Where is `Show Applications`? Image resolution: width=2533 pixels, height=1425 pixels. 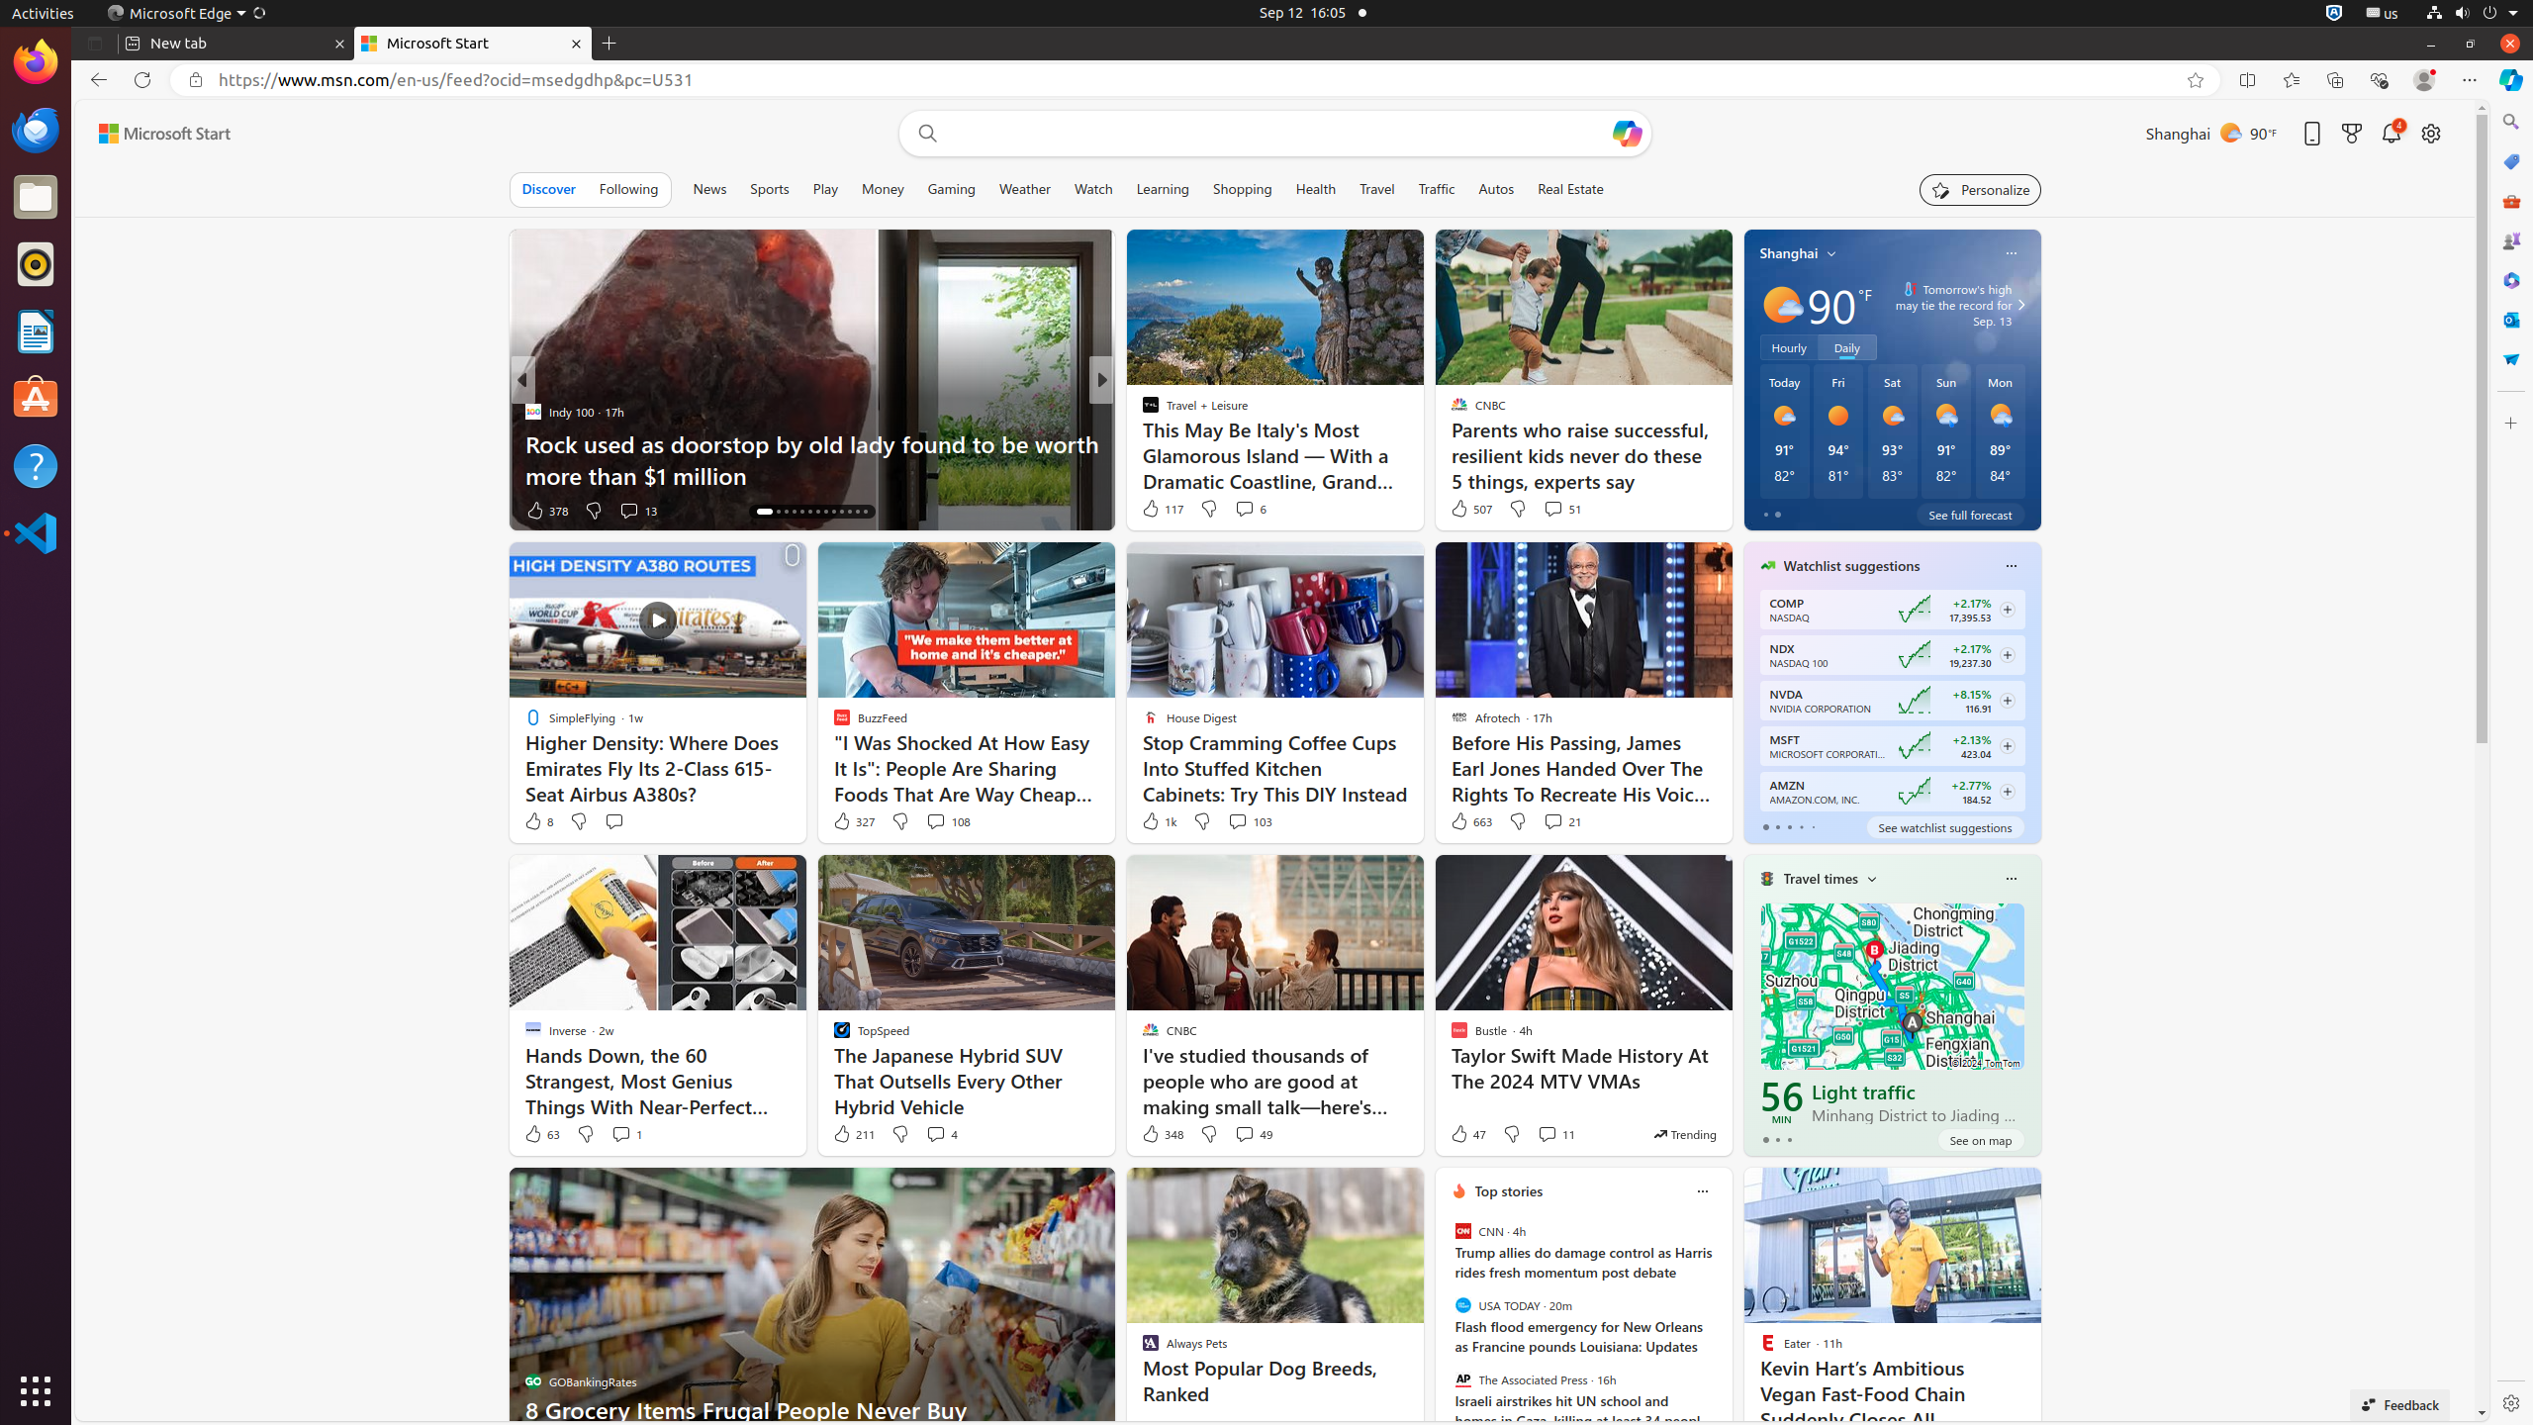 Show Applications is located at coordinates (36, 1391).